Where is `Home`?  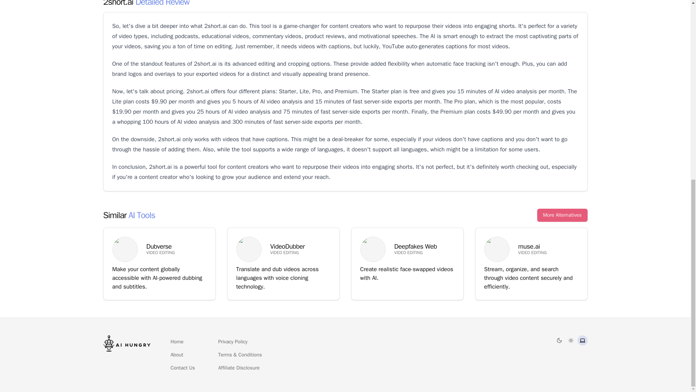 Home is located at coordinates (177, 342).